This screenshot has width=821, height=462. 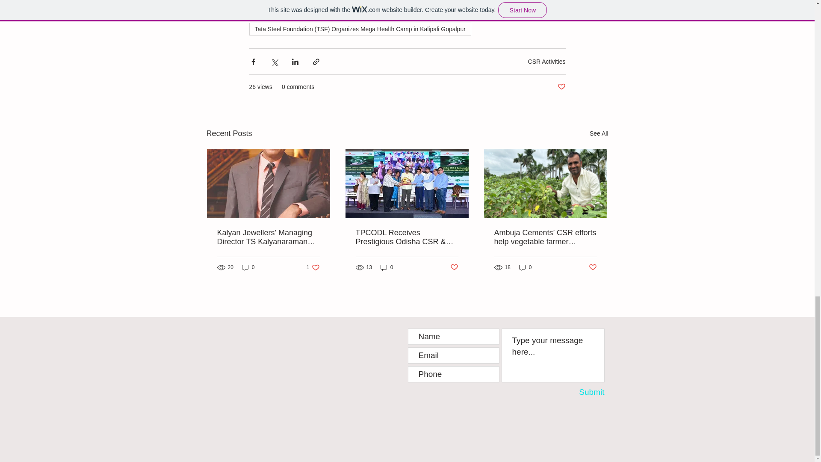 I want to click on CSR Activities, so click(x=580, y=392).